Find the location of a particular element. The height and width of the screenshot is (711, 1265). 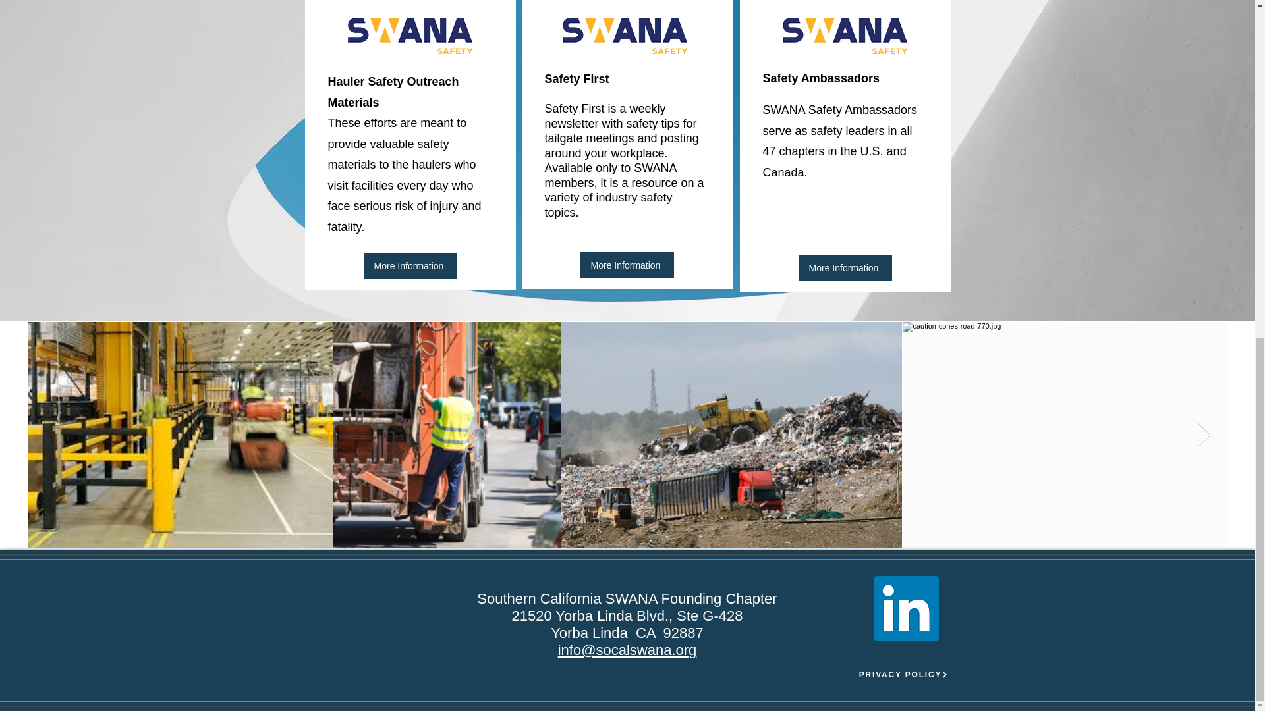

More Information is located at coordinates (845, 267).